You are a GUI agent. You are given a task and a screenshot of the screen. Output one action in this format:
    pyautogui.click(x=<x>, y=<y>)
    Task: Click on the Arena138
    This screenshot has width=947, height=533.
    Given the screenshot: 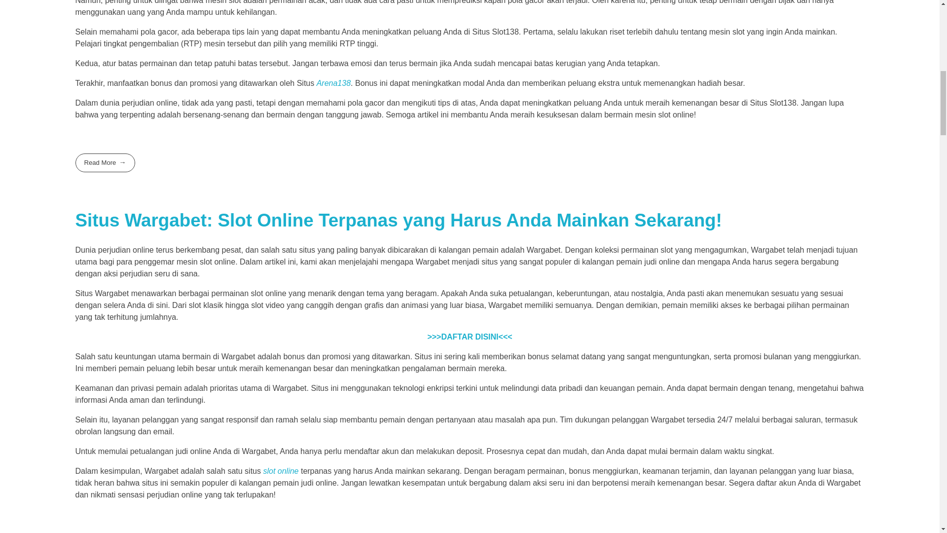 What is the action you would take?
    pyautogui.click(x=333, y=83)
    